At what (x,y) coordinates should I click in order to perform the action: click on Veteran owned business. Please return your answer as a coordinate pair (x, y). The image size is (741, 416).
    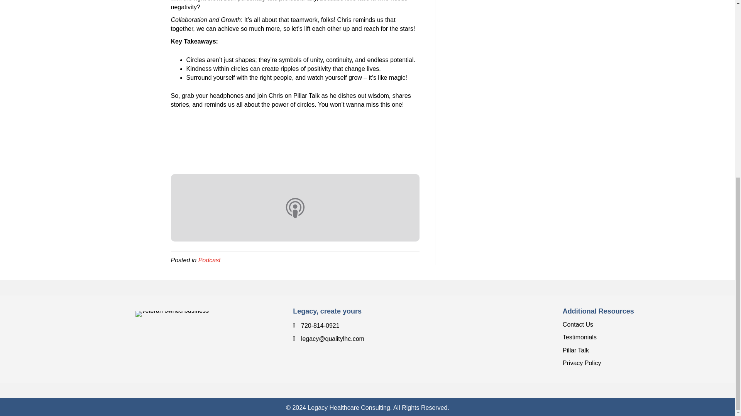
    Looking at the image, I should click on (172, 314).